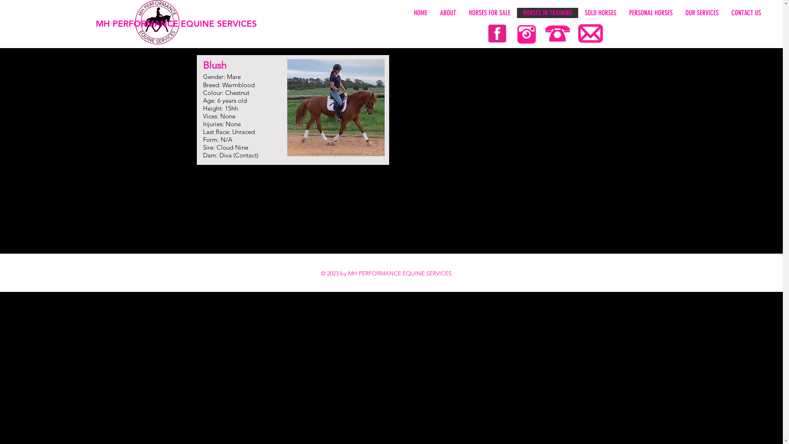 This screenshot has width=789, height=444. What do you see at coordinates (448, 13) in the screenshot?
I see `ABOUT` at bounding box center [448, 13].